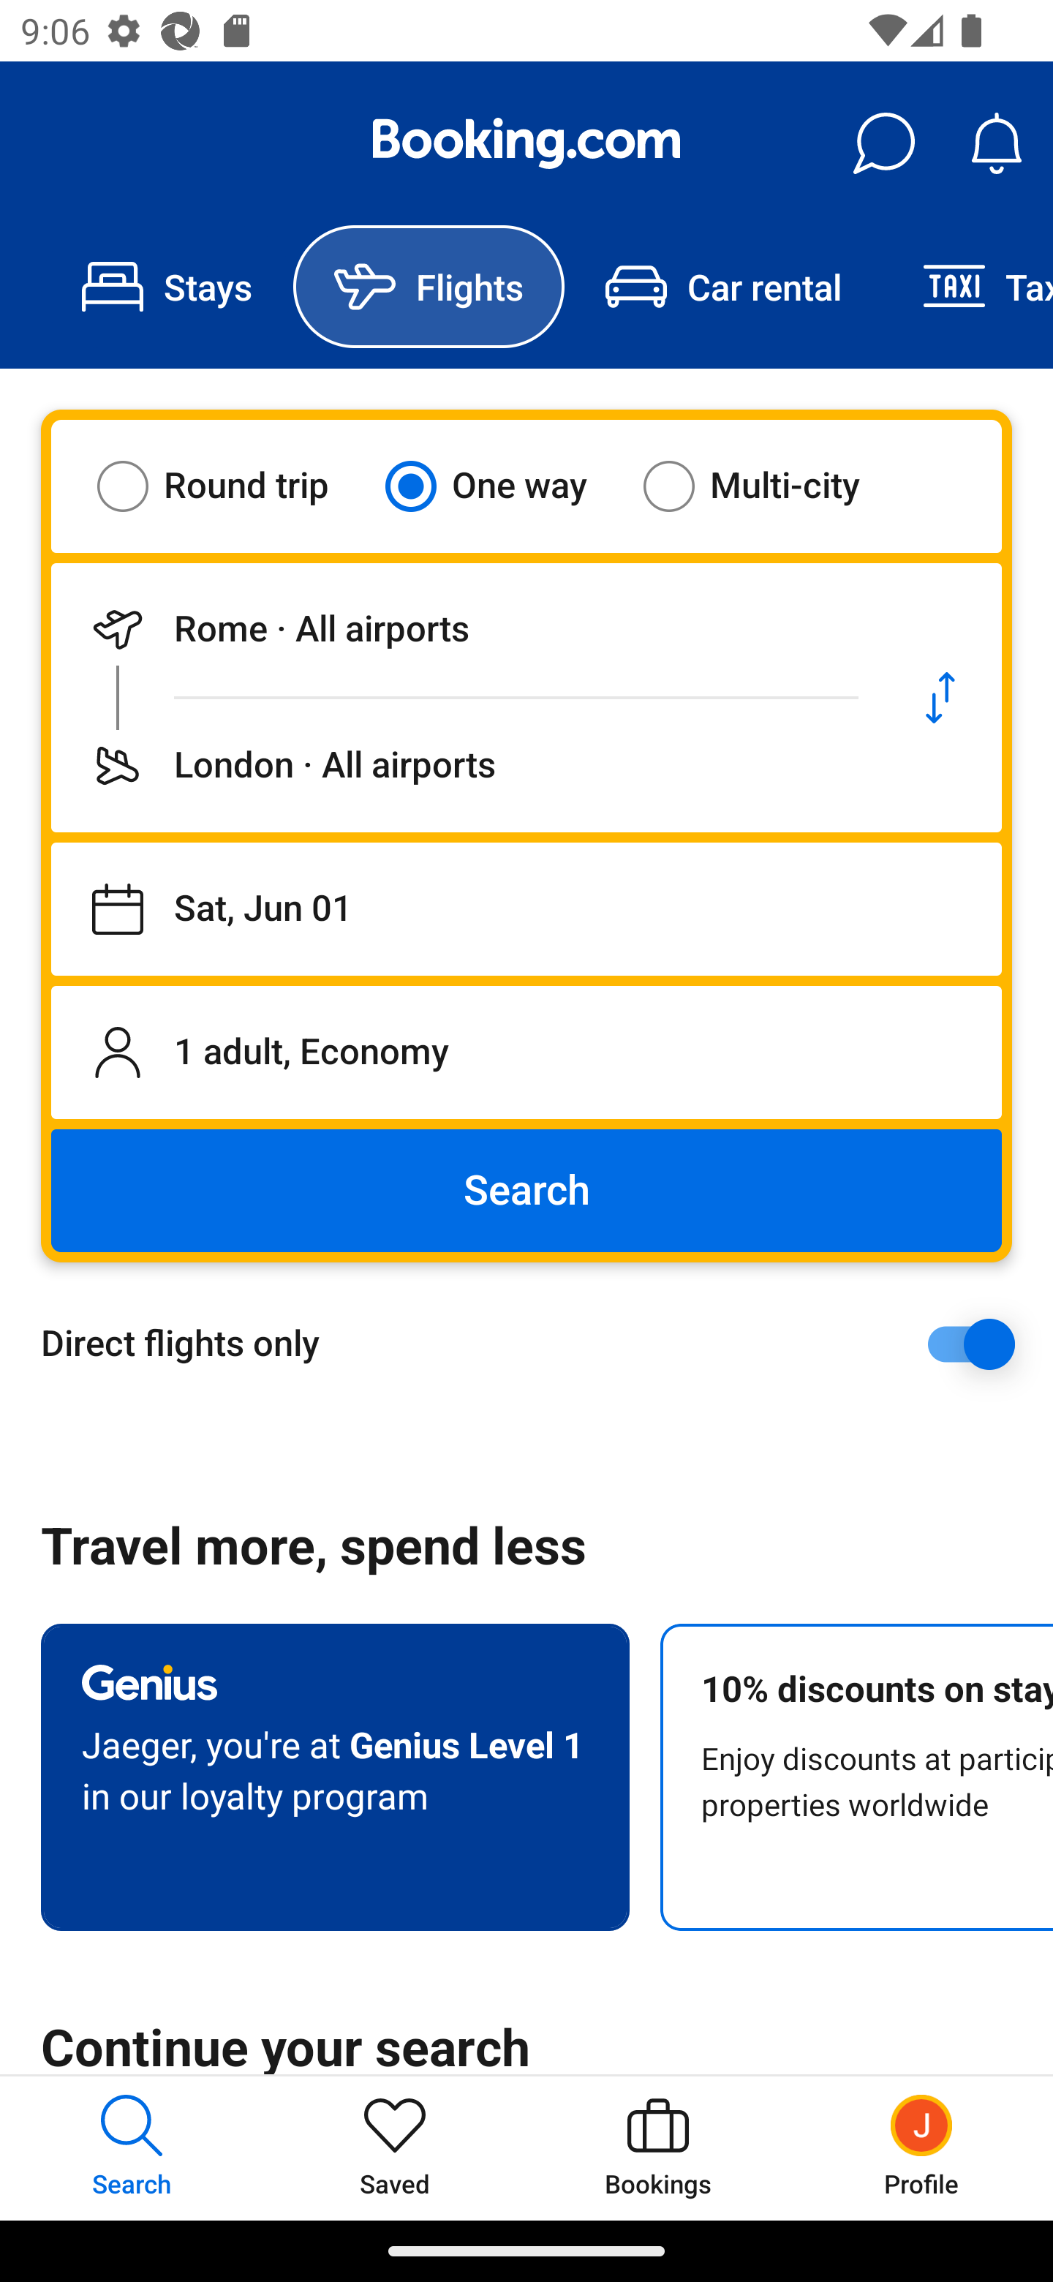 This screenshot has height=2282, width=1053. I want to click on Departing on Sat, Jun 01, so click(526, 909).